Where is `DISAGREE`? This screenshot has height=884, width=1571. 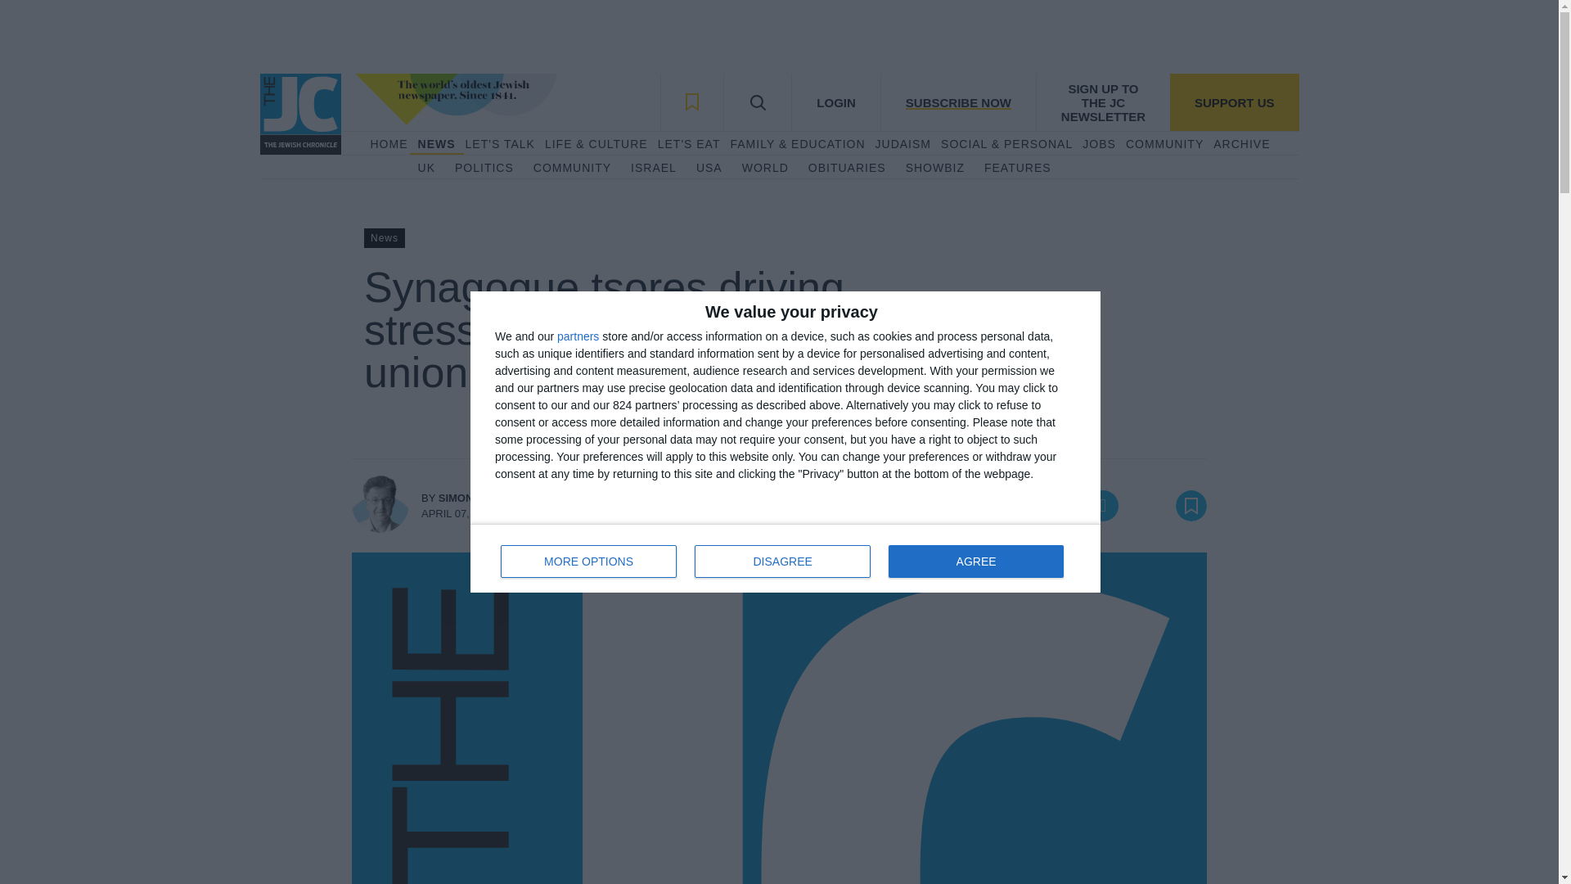
DISAGREE is located at coordinates (782, 562).